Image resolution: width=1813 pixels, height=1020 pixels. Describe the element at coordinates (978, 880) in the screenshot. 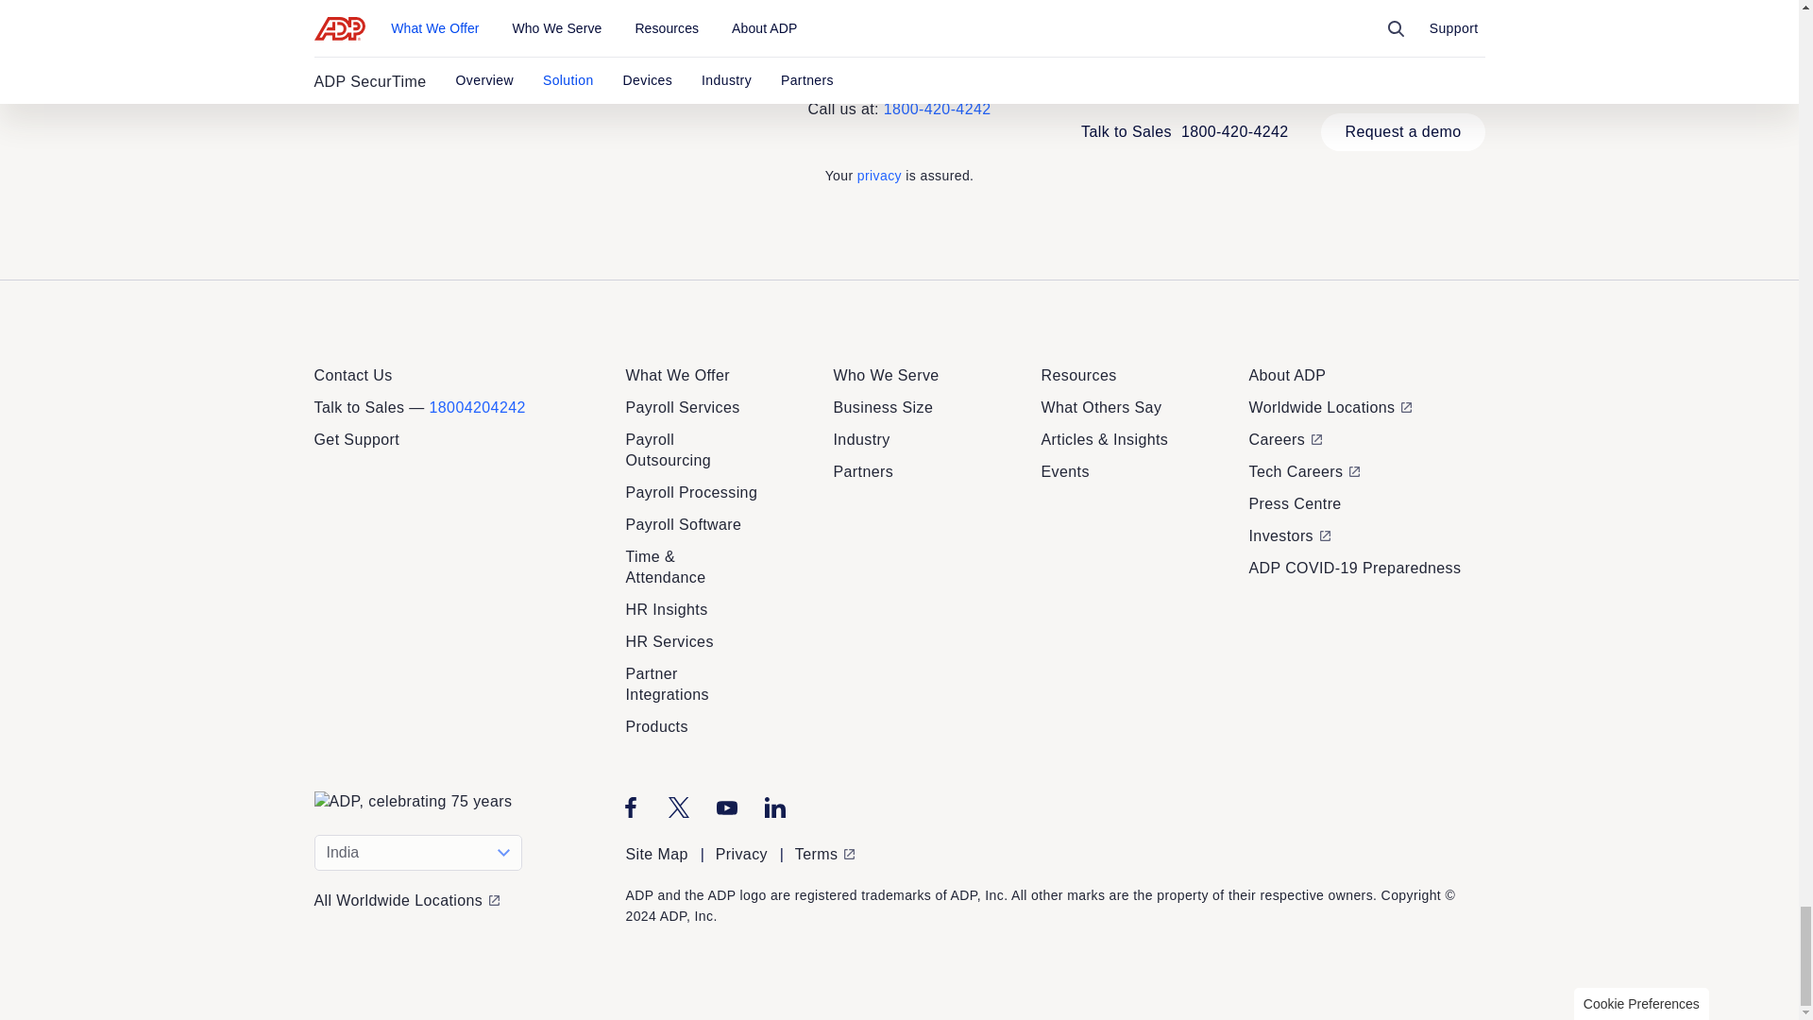

I see `No` at that location.